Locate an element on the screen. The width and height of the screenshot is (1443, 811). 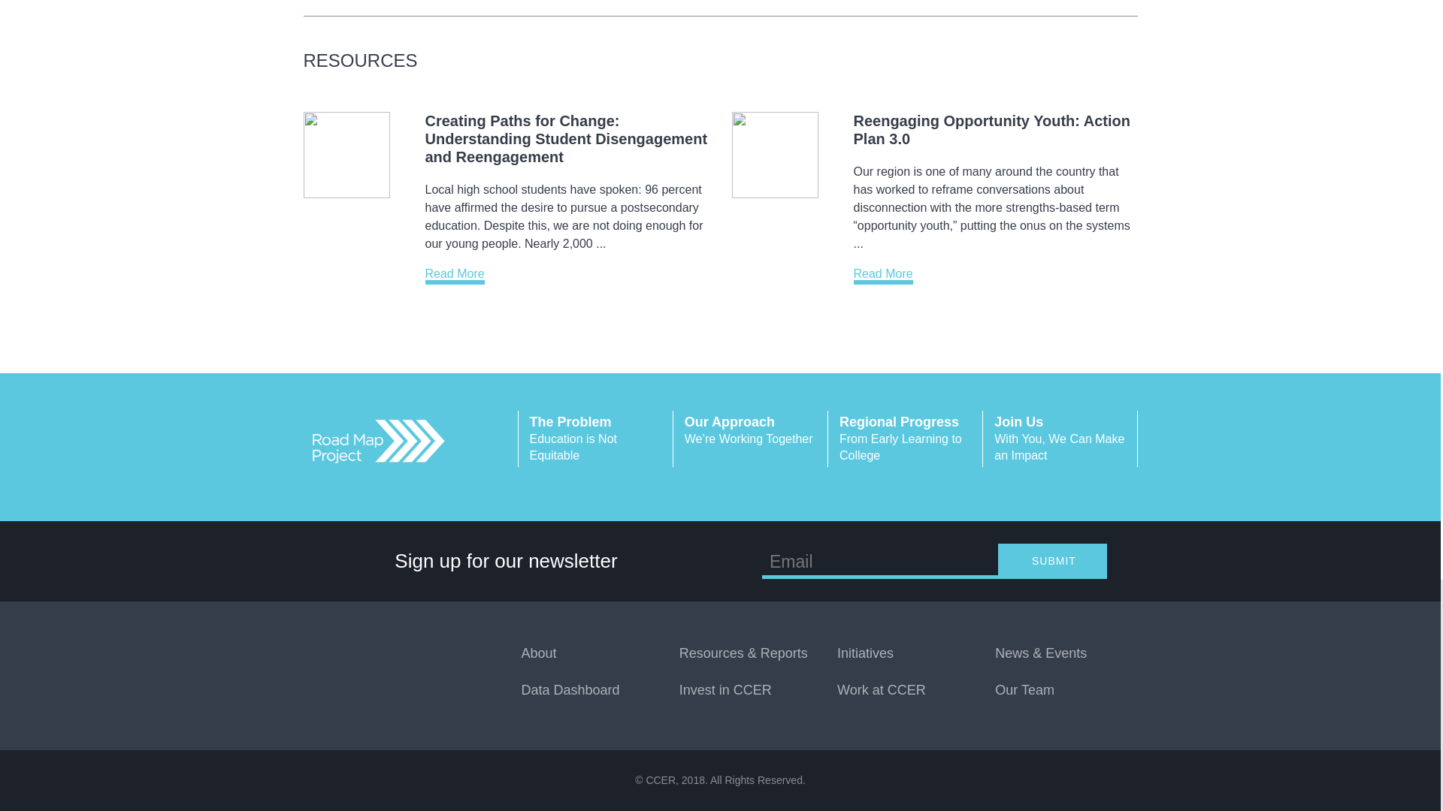
Read More is located at coordinates (455, 276).